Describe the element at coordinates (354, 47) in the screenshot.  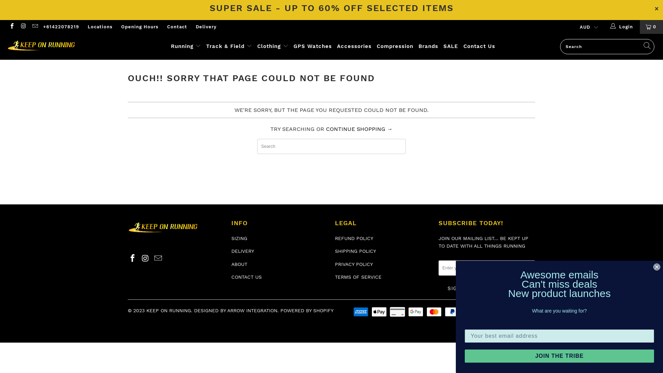
I see `Accessories` at that location.